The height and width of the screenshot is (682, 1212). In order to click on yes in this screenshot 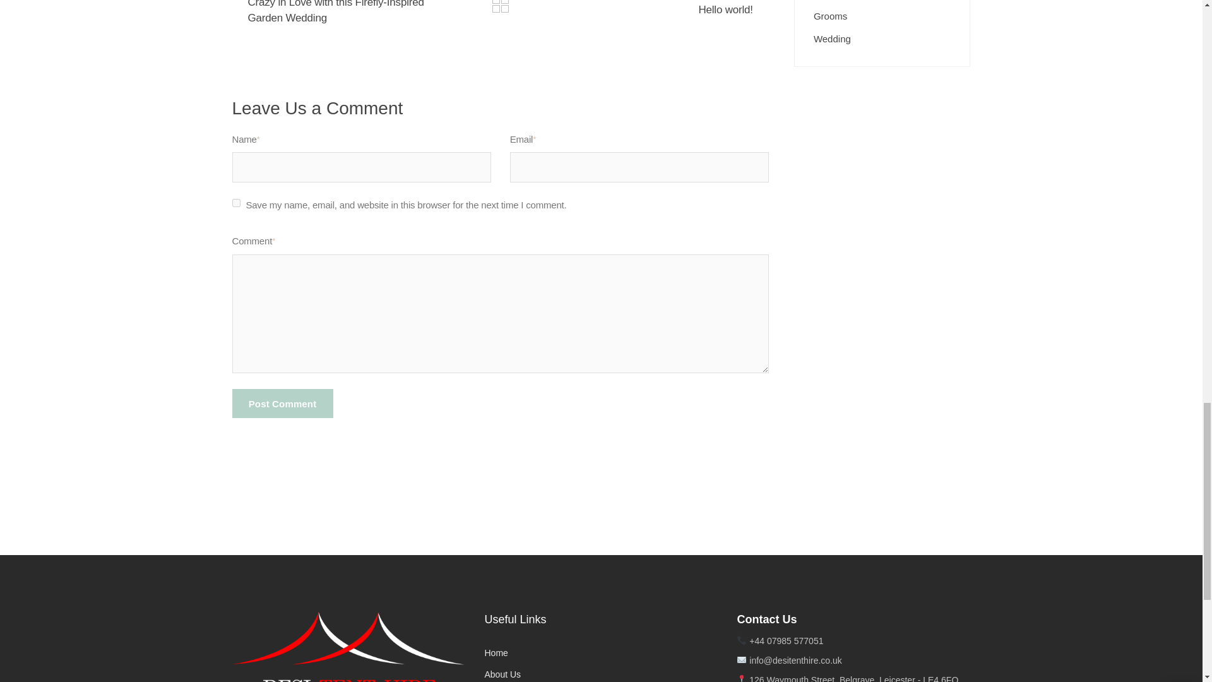, I will do `click(236, 203)`.